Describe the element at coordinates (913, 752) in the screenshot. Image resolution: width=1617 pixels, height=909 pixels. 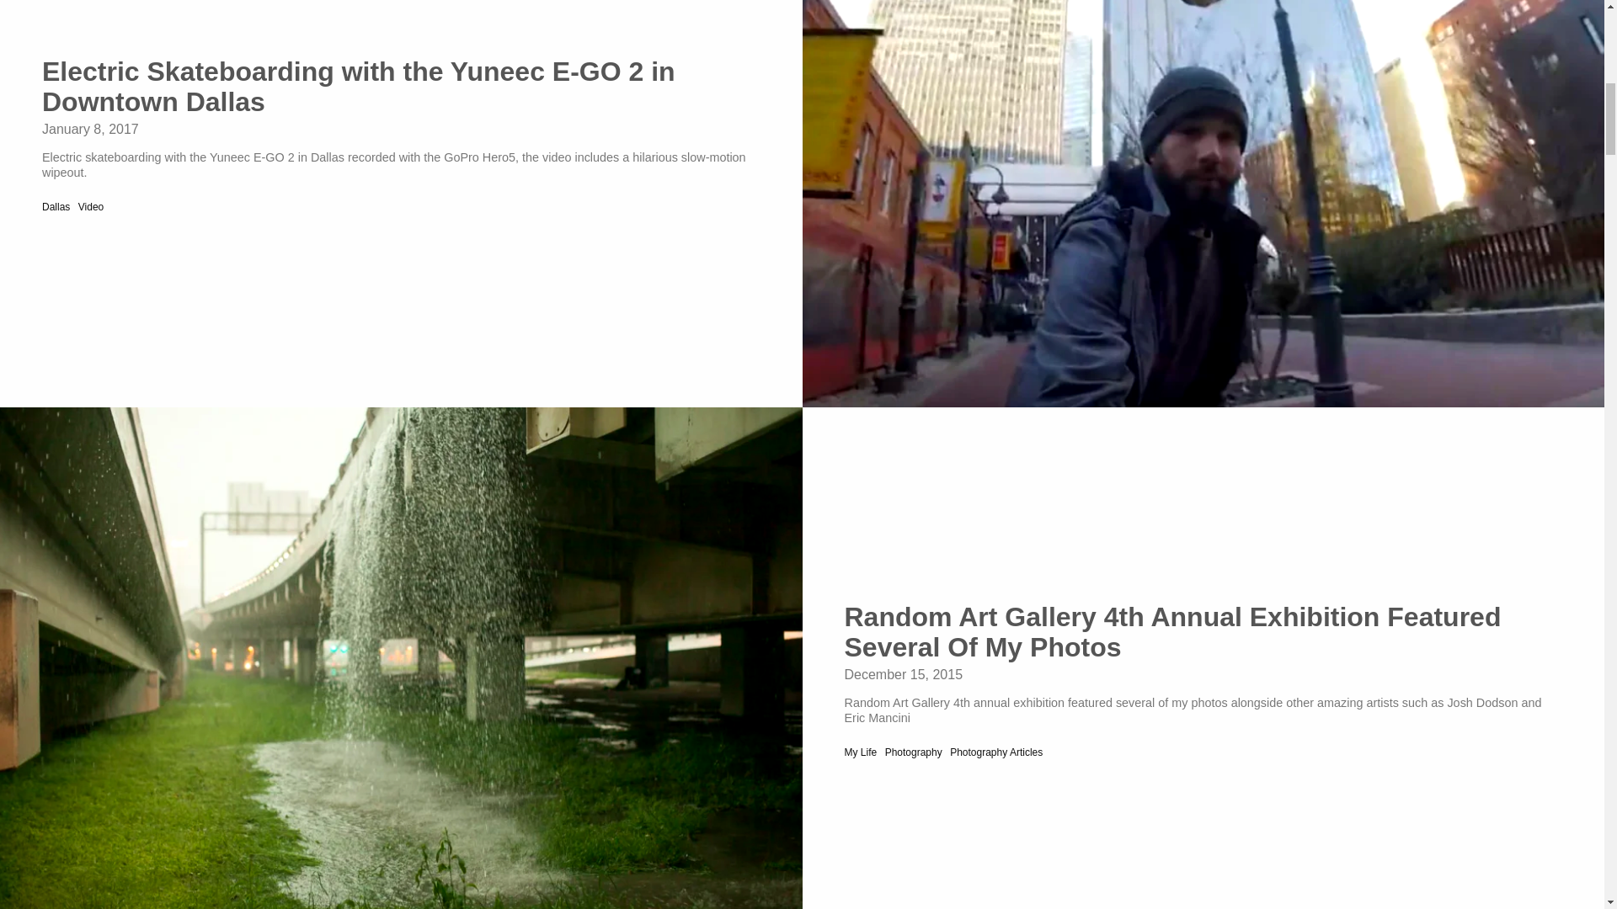
I see `Photography` at that location.